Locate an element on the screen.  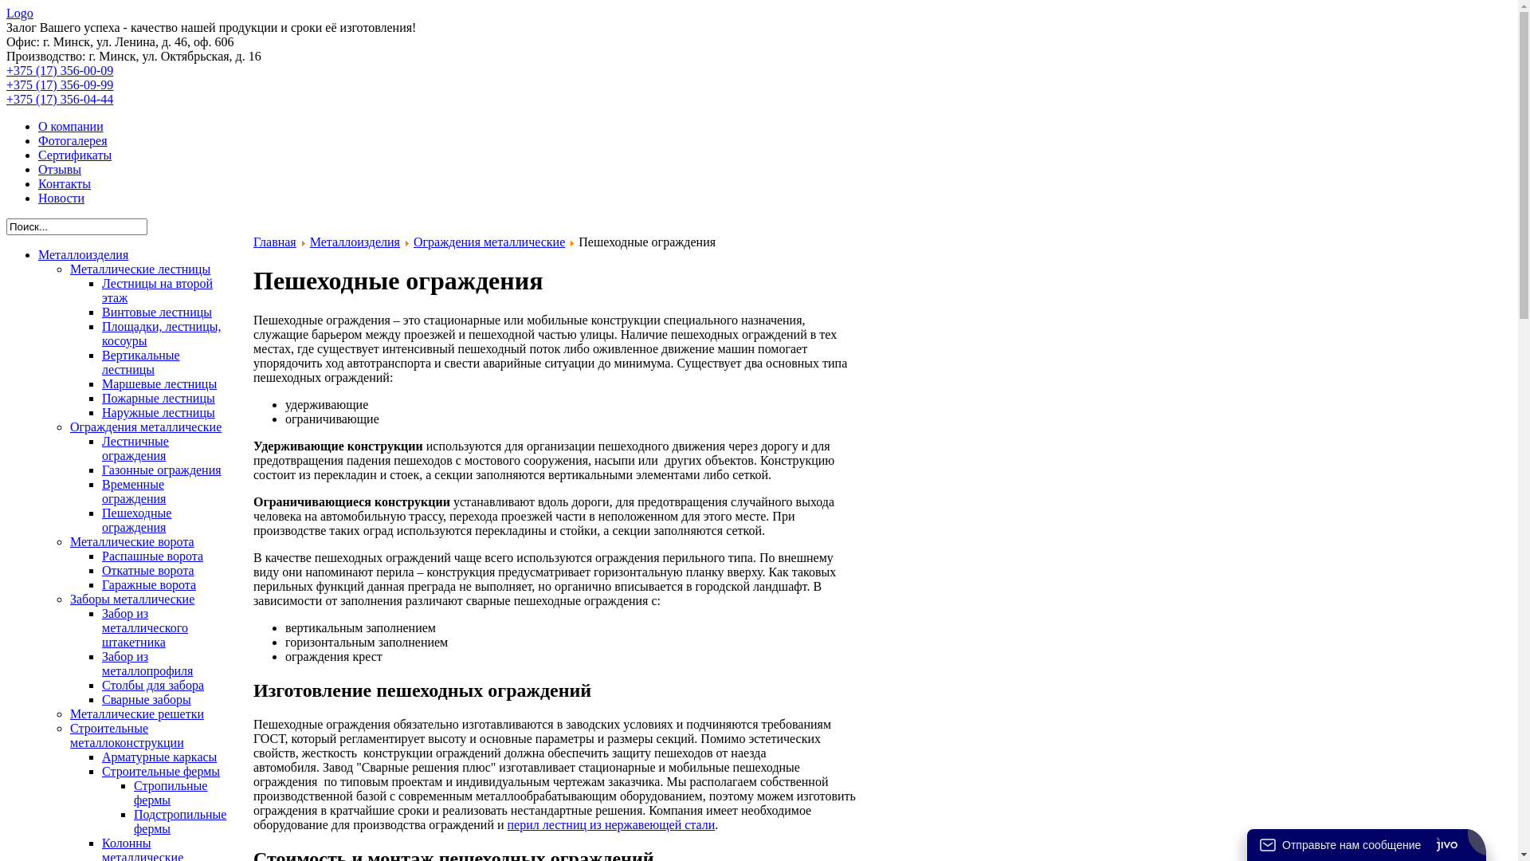
+375 (17) 356-09-99 is located at coordinates (60, 85).